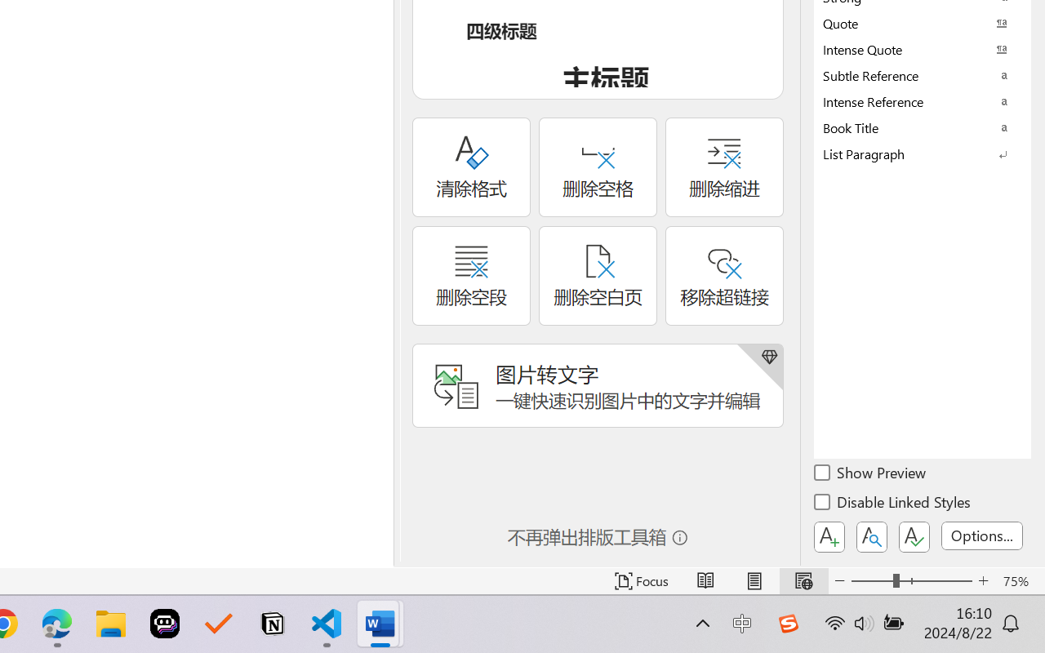  I want to click on Book Title, so click(923, 127).